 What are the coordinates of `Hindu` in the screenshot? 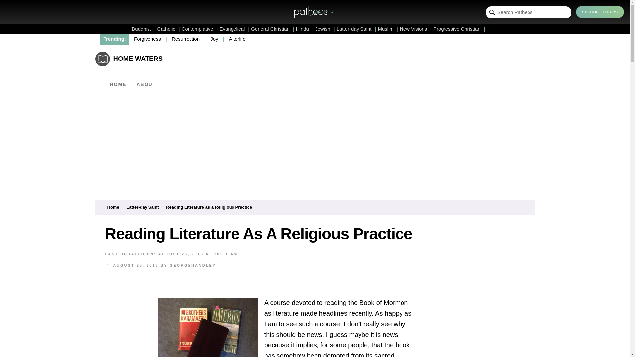 It's located at (305, 29).